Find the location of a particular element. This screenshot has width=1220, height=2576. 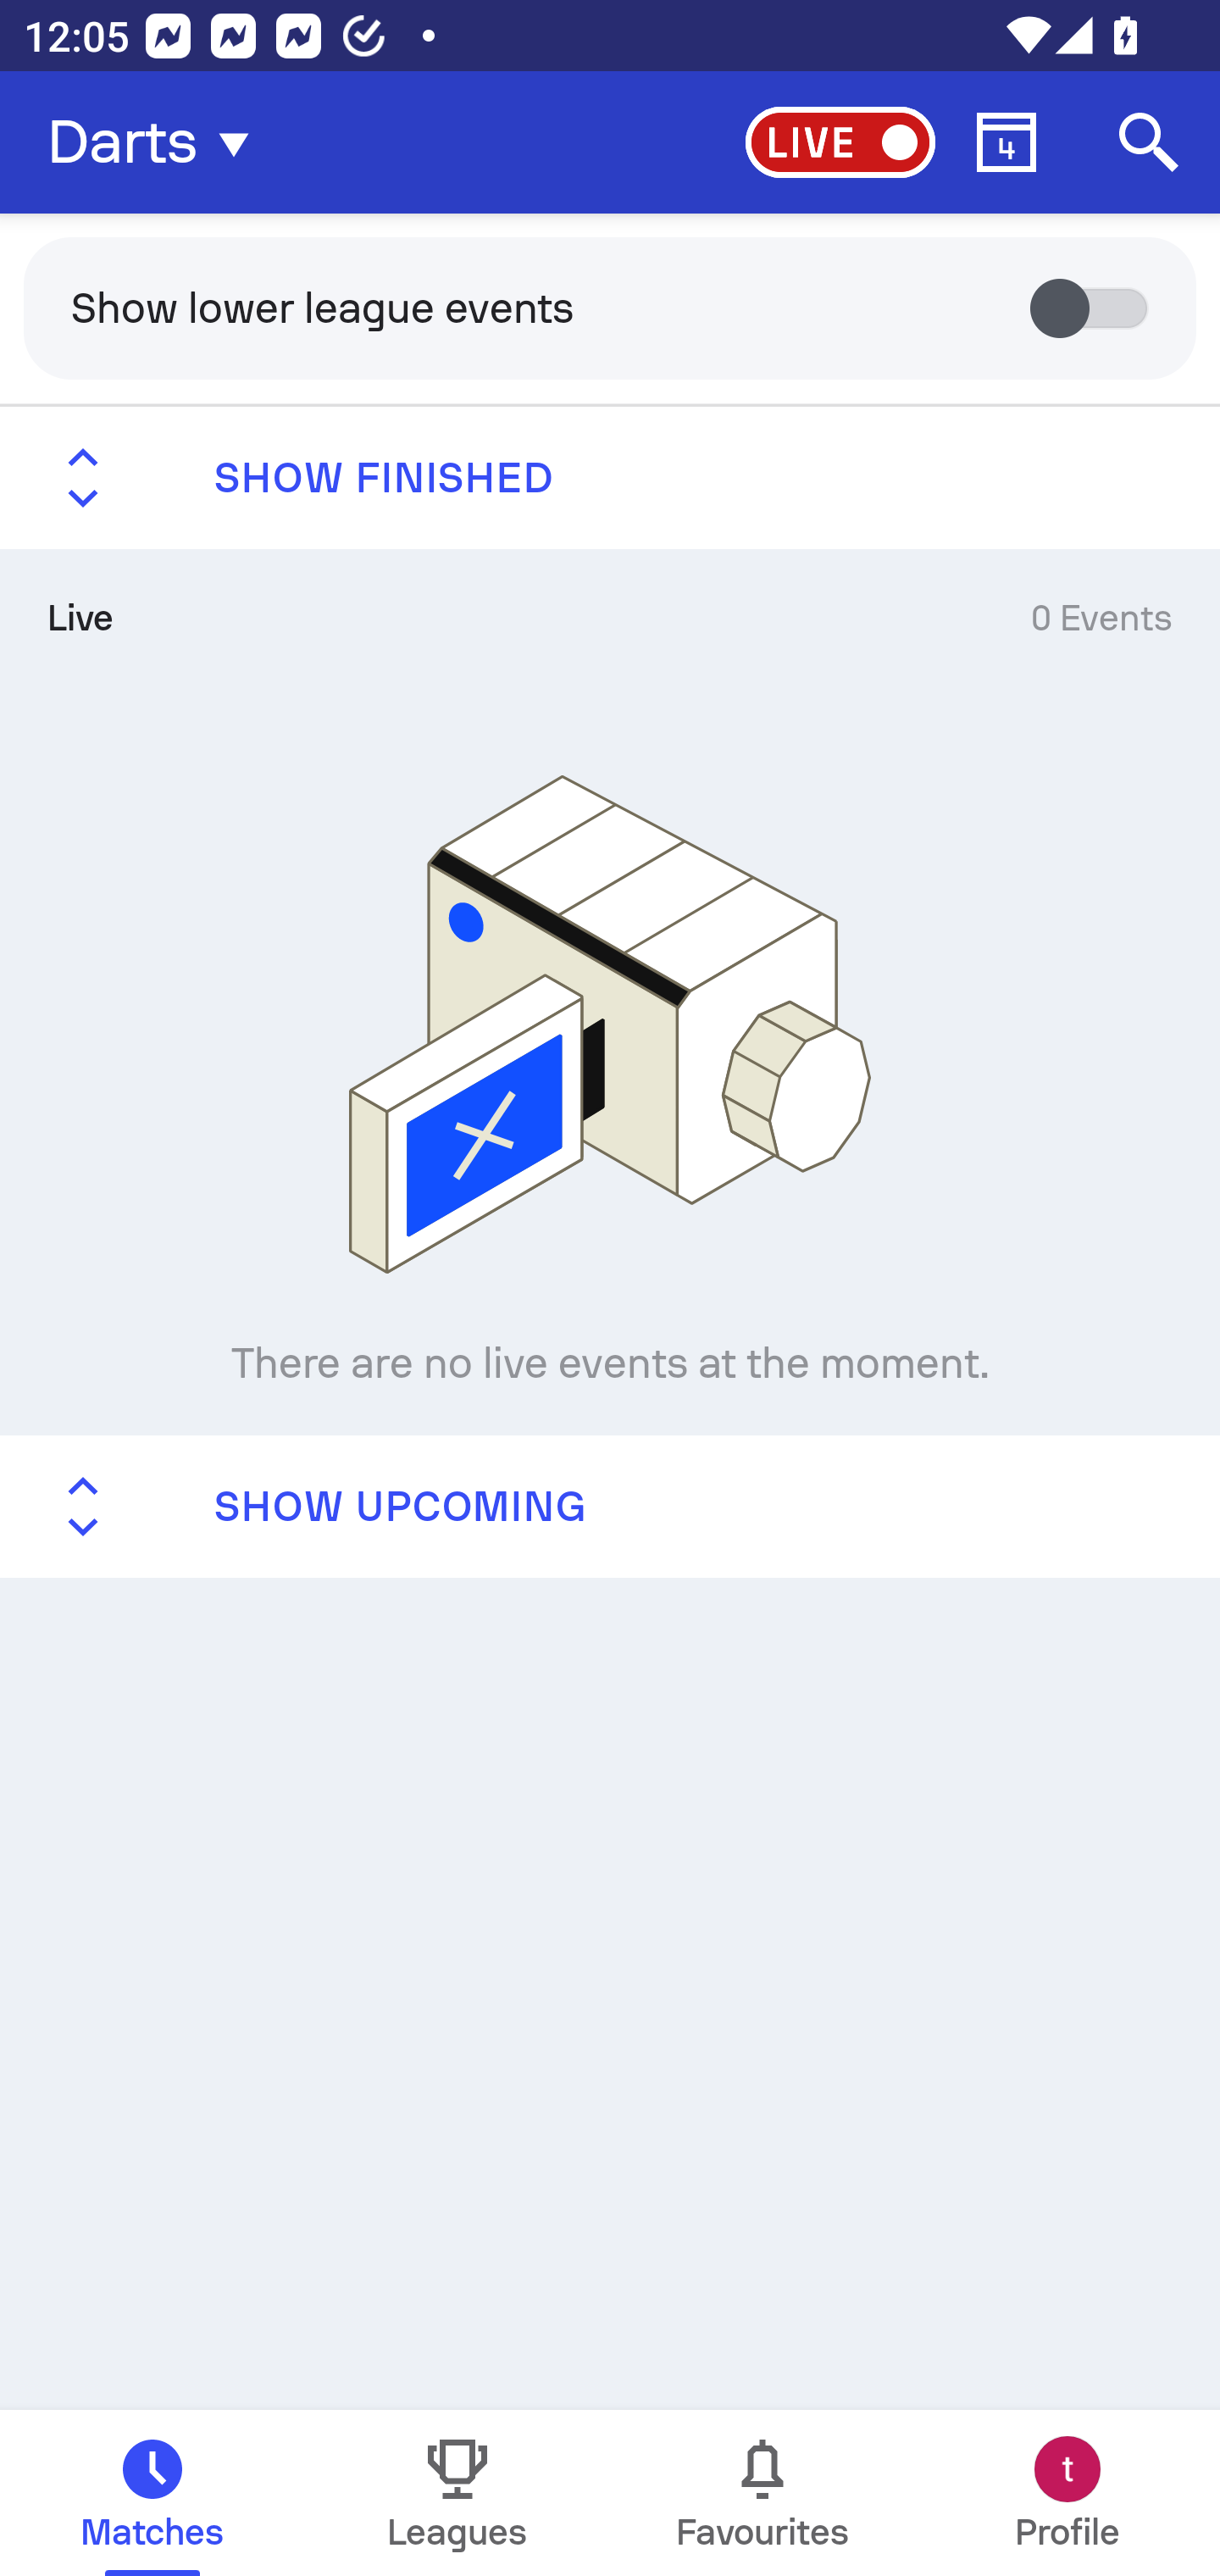

Calendar is located at coordinates (1006, 142).